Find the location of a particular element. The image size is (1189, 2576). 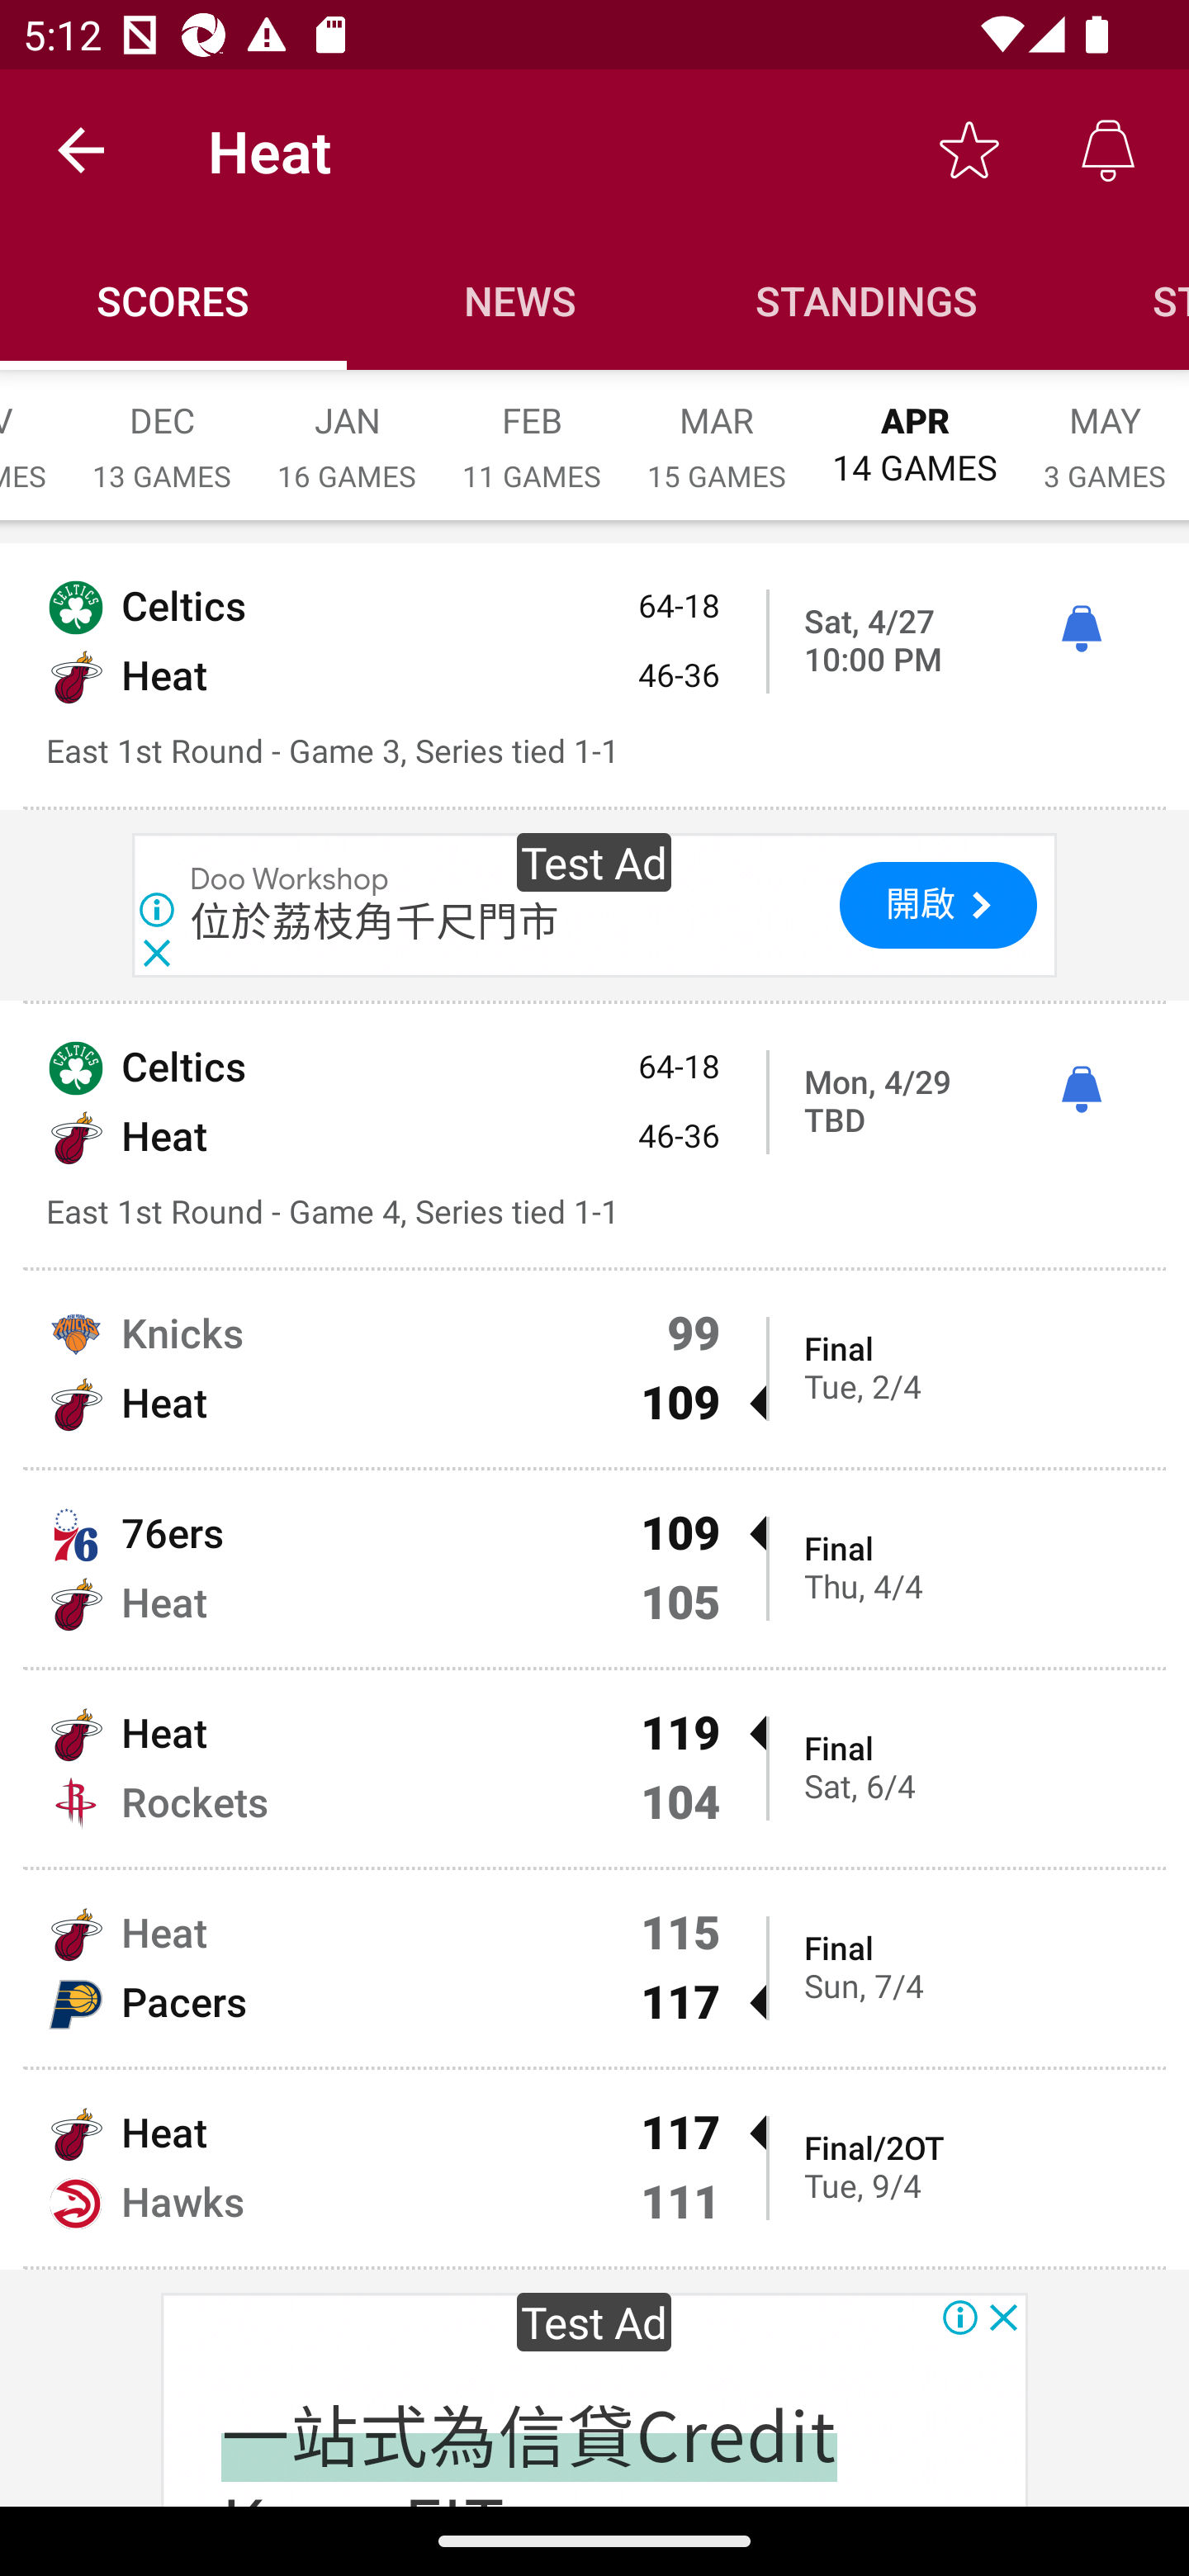

Doo Workshop is located at coordinates (291, 880).